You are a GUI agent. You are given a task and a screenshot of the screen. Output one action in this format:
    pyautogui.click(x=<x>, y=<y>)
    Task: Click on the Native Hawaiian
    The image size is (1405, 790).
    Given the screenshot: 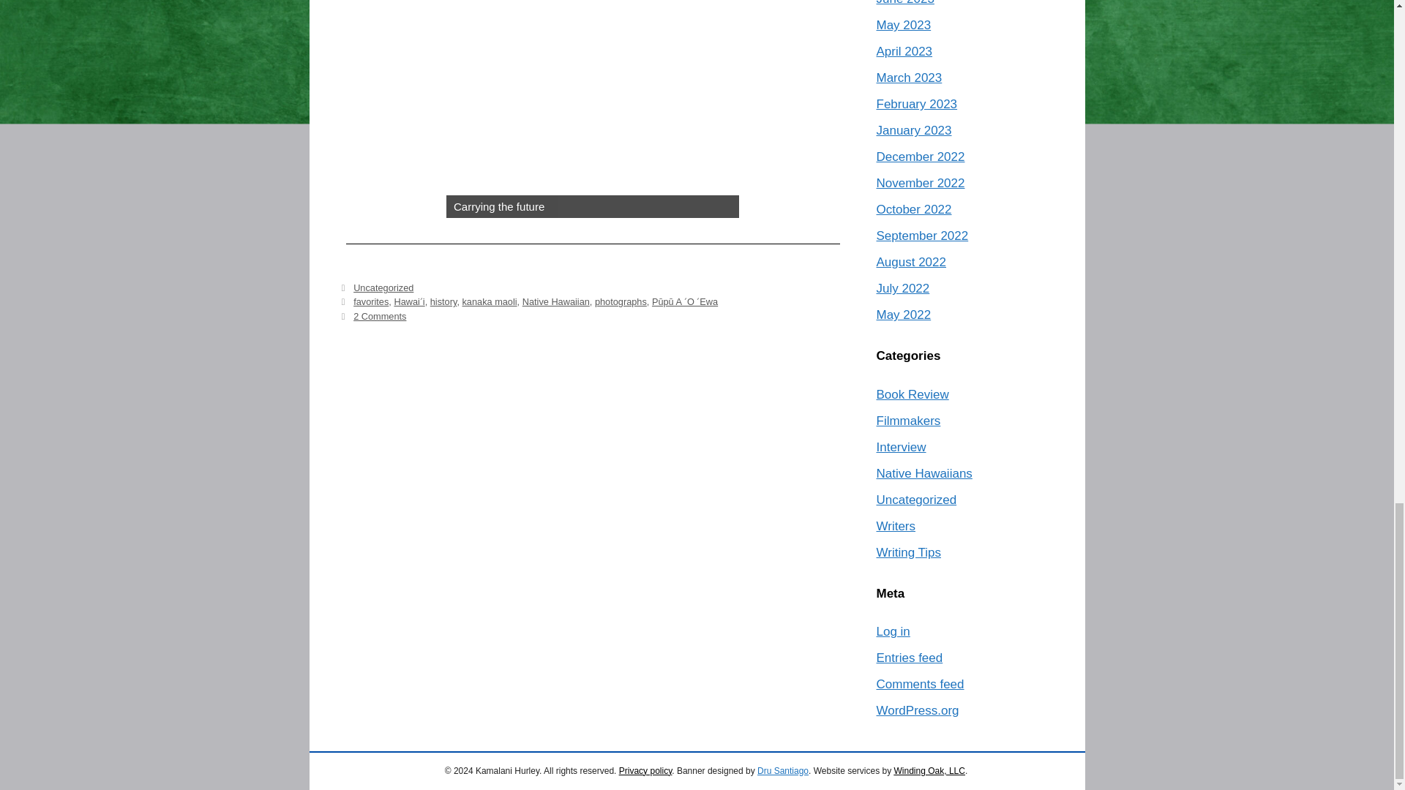 What is the action you would take?
    pyautogui.click(x=556, y=301)
    